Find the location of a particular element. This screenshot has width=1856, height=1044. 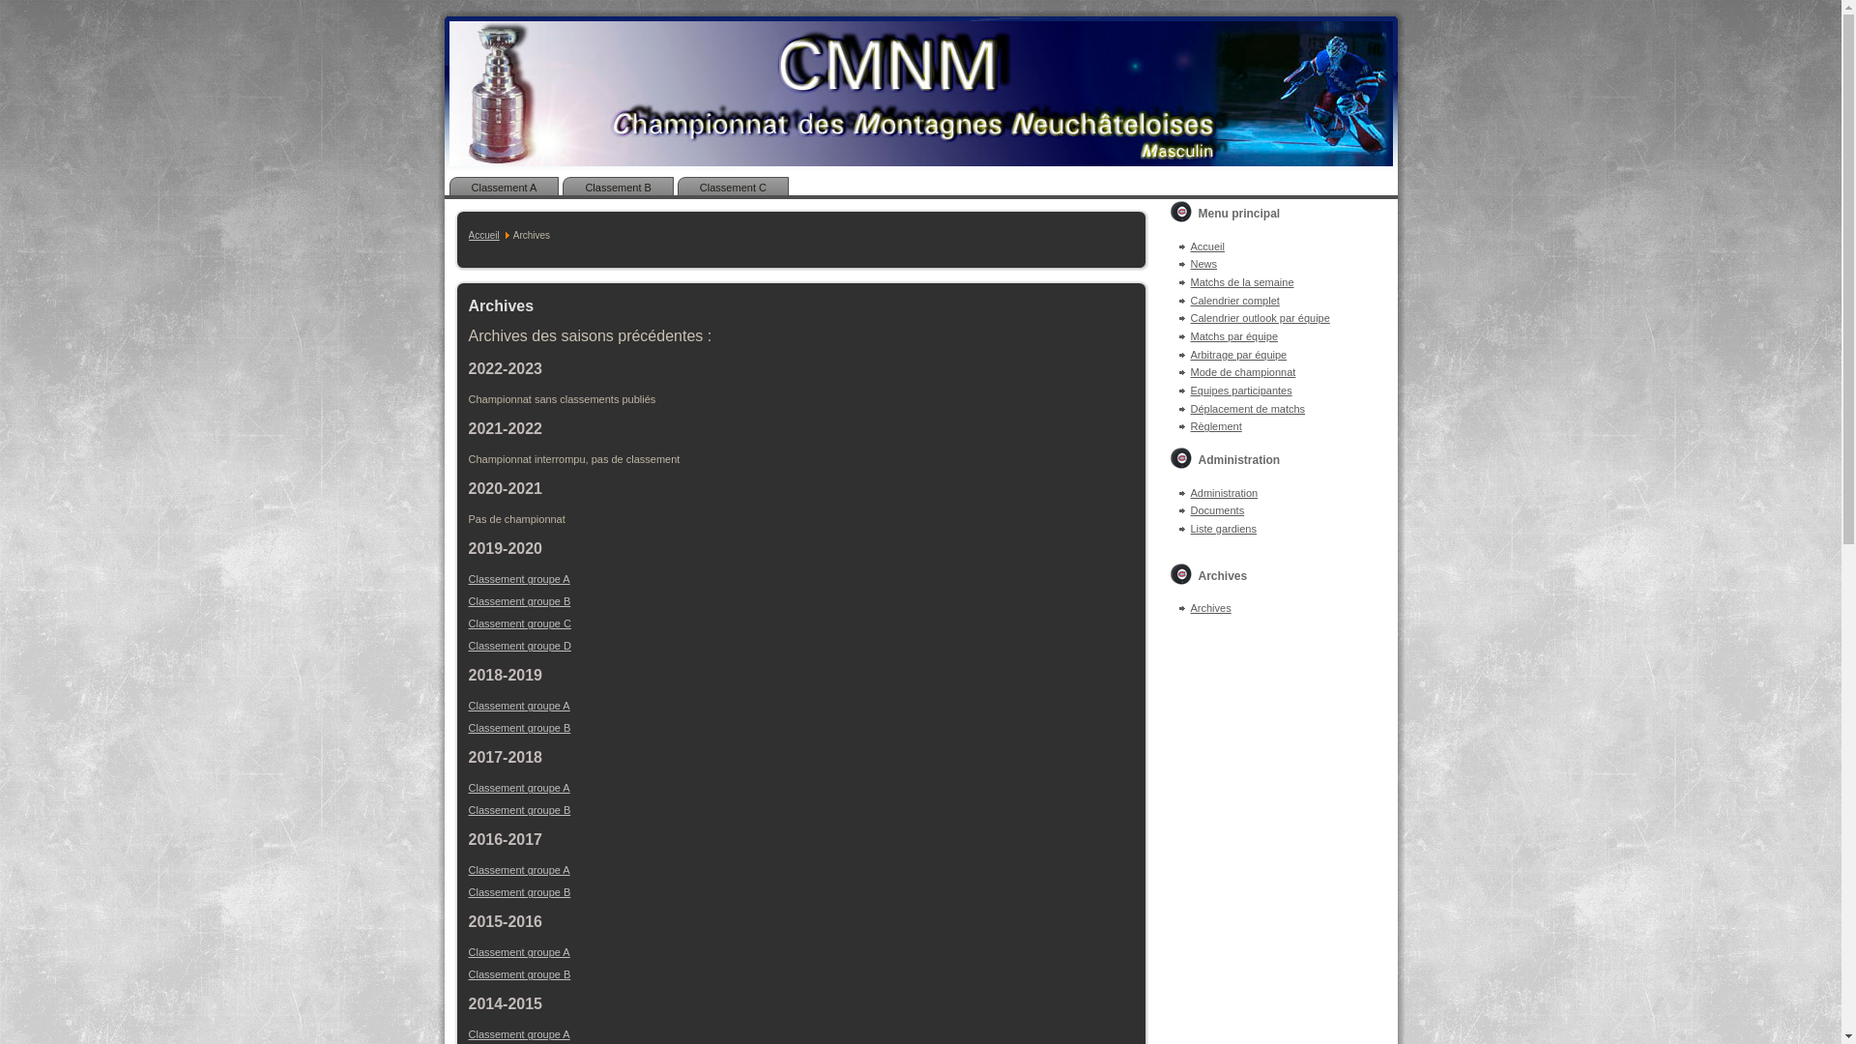

Equipes participantes is located at coordinates (1241, 391).